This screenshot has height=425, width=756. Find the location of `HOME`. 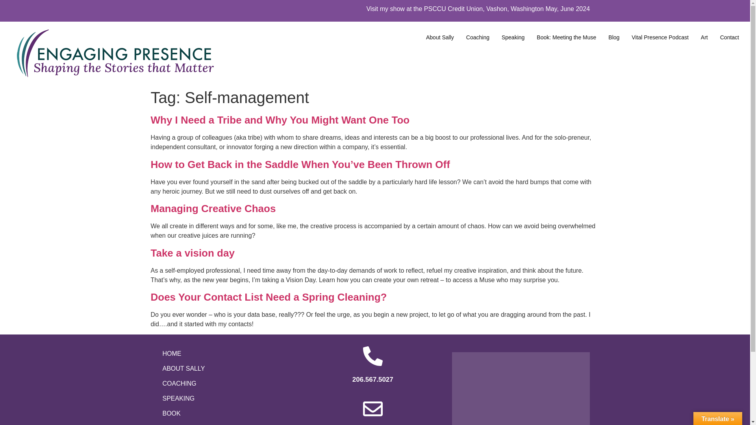

HOME is located at coordinates (224, 354).